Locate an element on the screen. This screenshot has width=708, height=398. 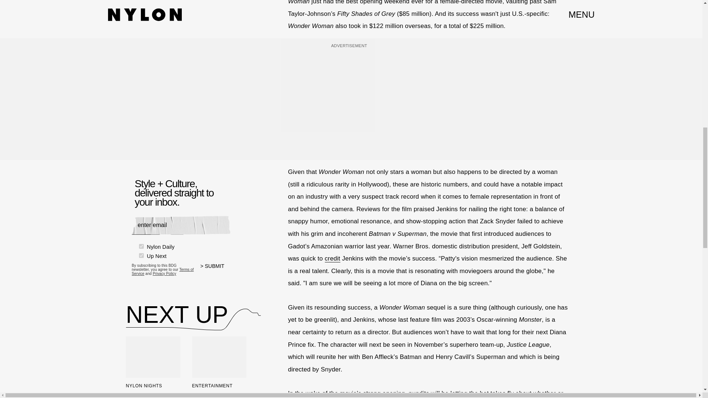
credit is located at coordinates (332, 259).